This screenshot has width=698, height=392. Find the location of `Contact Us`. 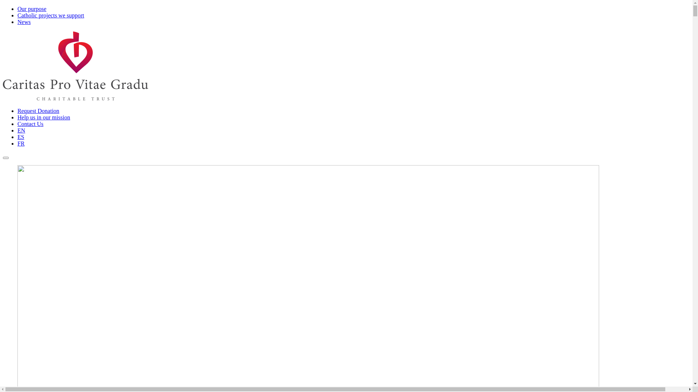

Contact Us is located at coordinates (31, 124).